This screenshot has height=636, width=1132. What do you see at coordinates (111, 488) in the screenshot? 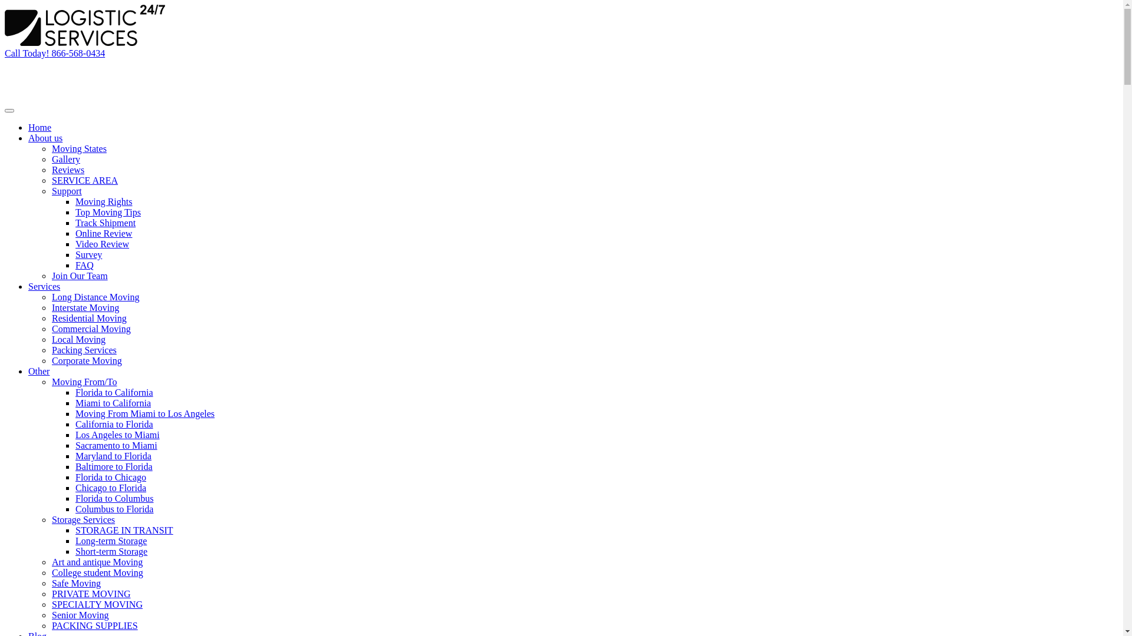
I see `Chicago to Florida` at bounding box center [111, 488].